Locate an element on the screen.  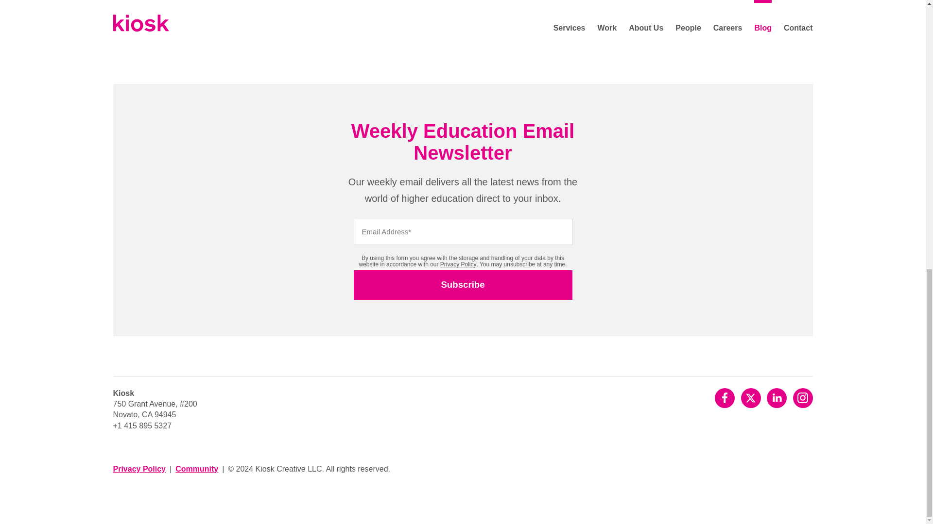
Privacy Policy is located at coordinates (459, 264).